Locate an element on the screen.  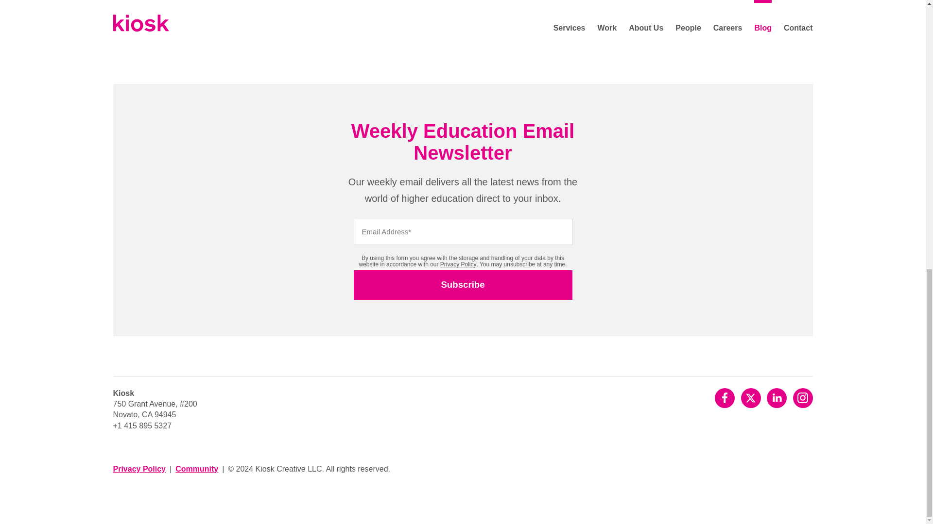
Privacy Policy is located at coordinates (459, 264).